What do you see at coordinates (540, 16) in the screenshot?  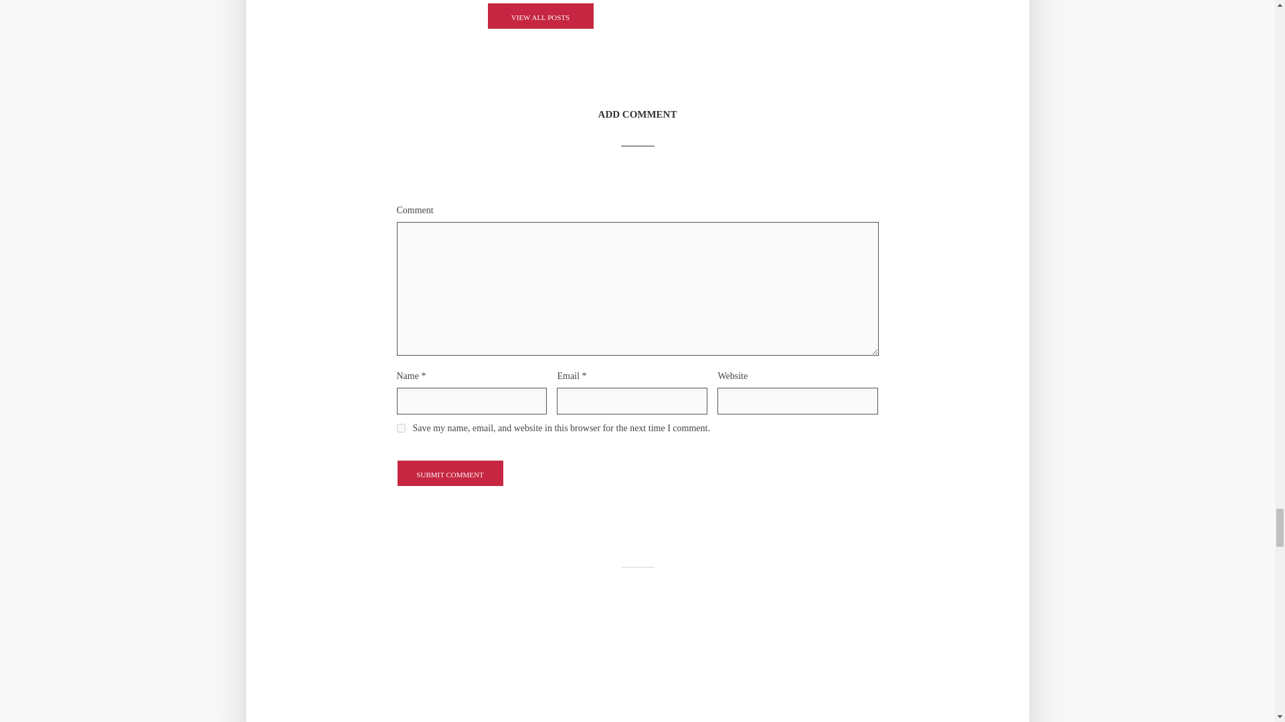 I see `VIEW ALL POSTS` at bounding box center [540, 16].